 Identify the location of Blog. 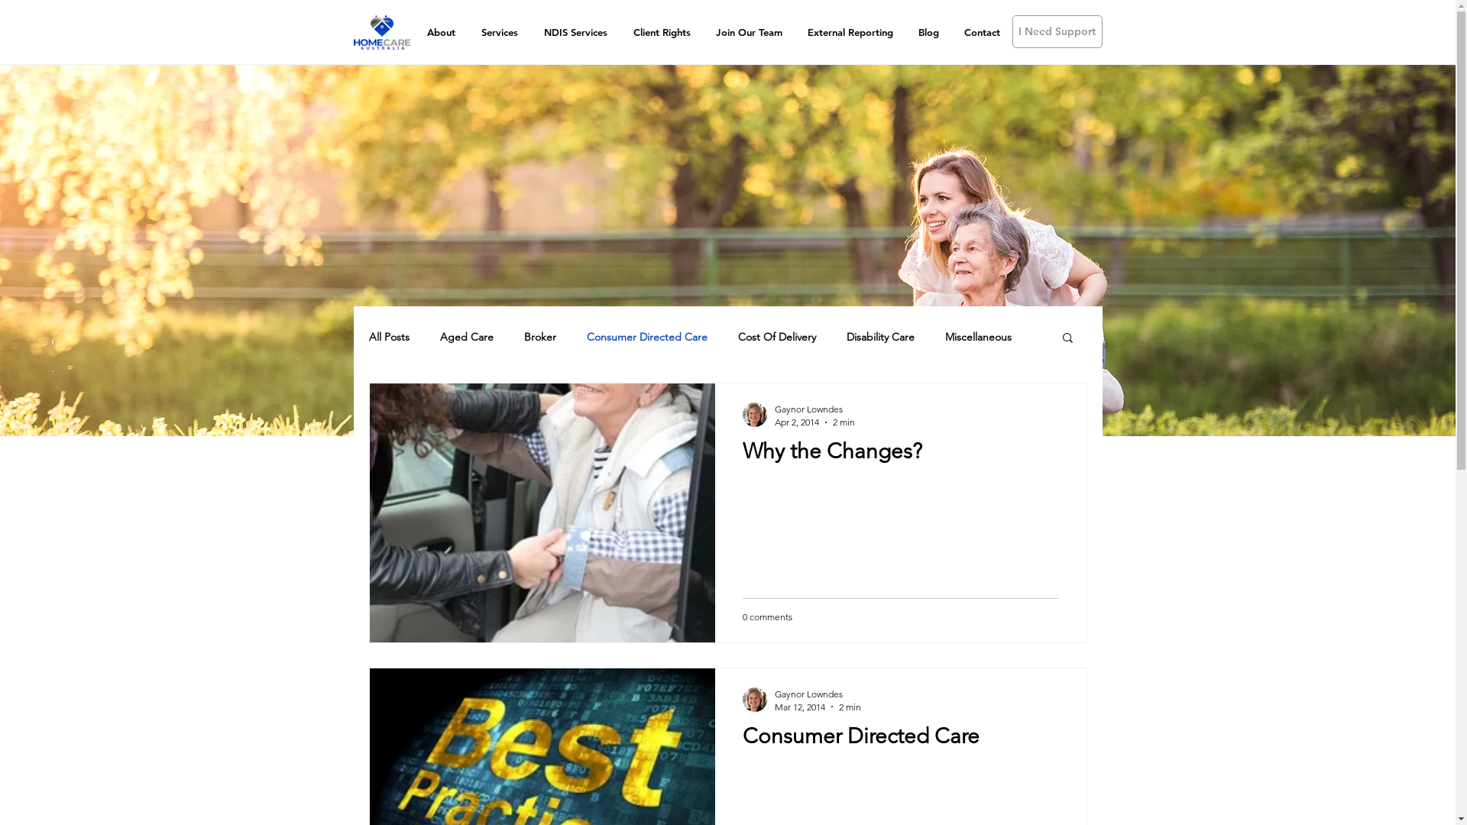
(929, 32).